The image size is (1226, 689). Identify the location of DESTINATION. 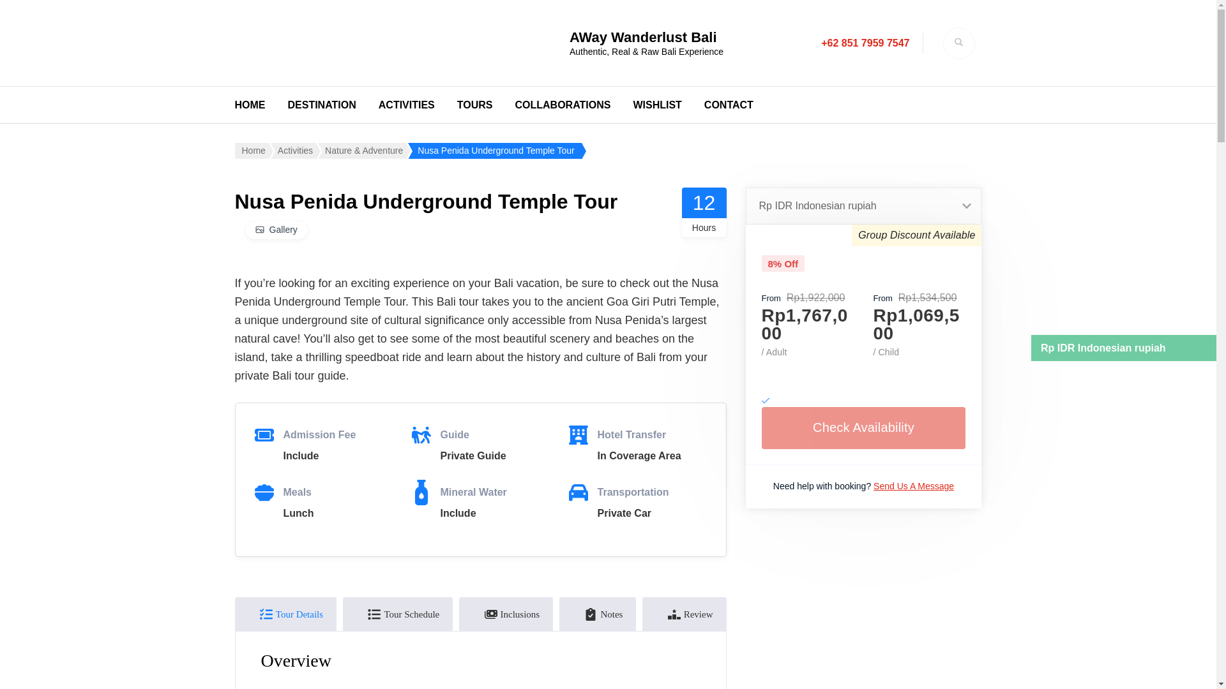
(321, 105).